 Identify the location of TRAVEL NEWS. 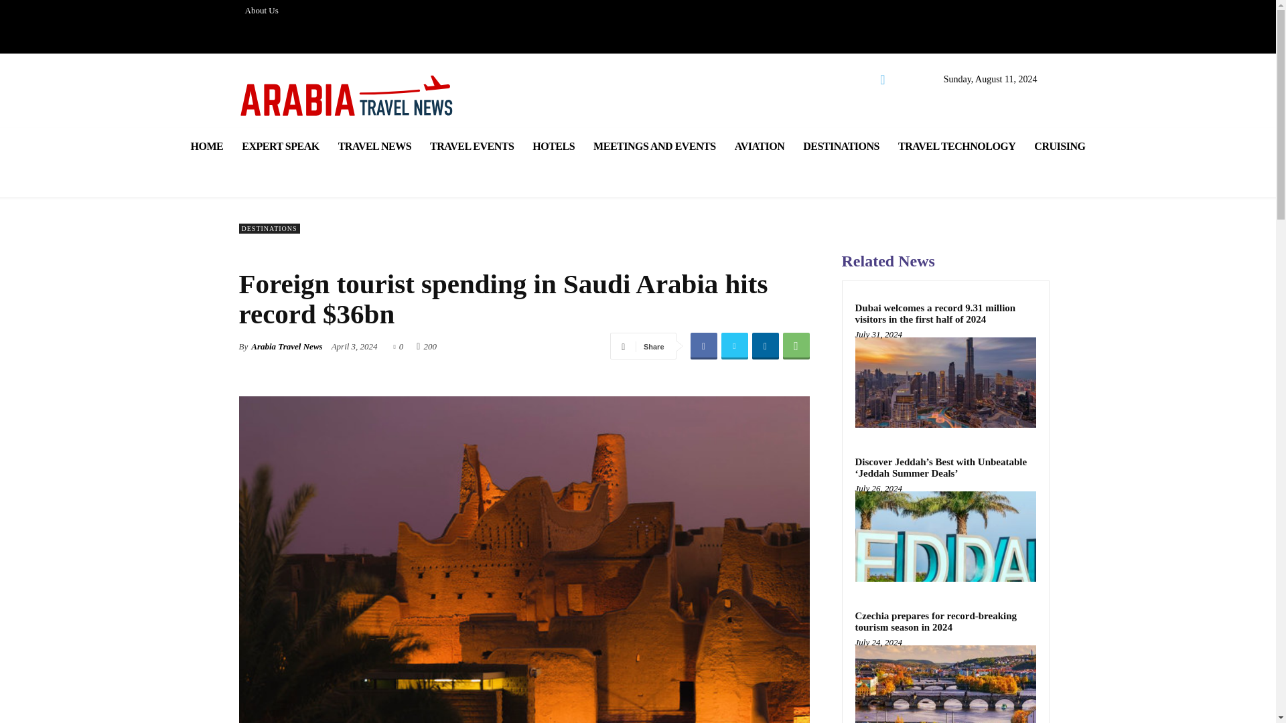
(374, 146).